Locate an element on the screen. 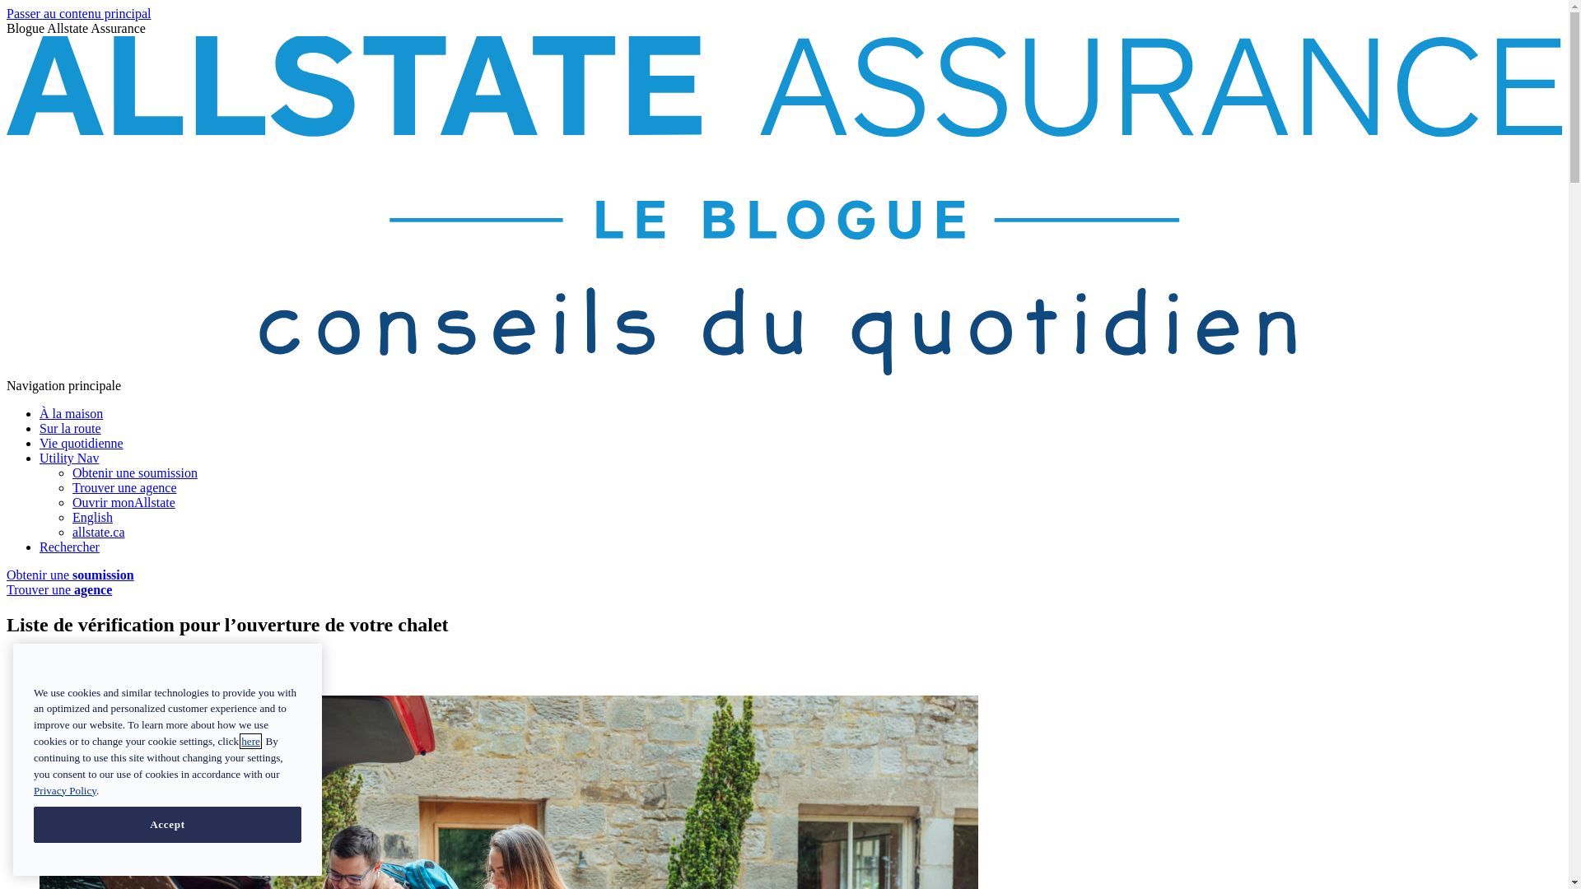 This screenshot has width=1581, height=889. Accept is located at coordinates (168, 825).